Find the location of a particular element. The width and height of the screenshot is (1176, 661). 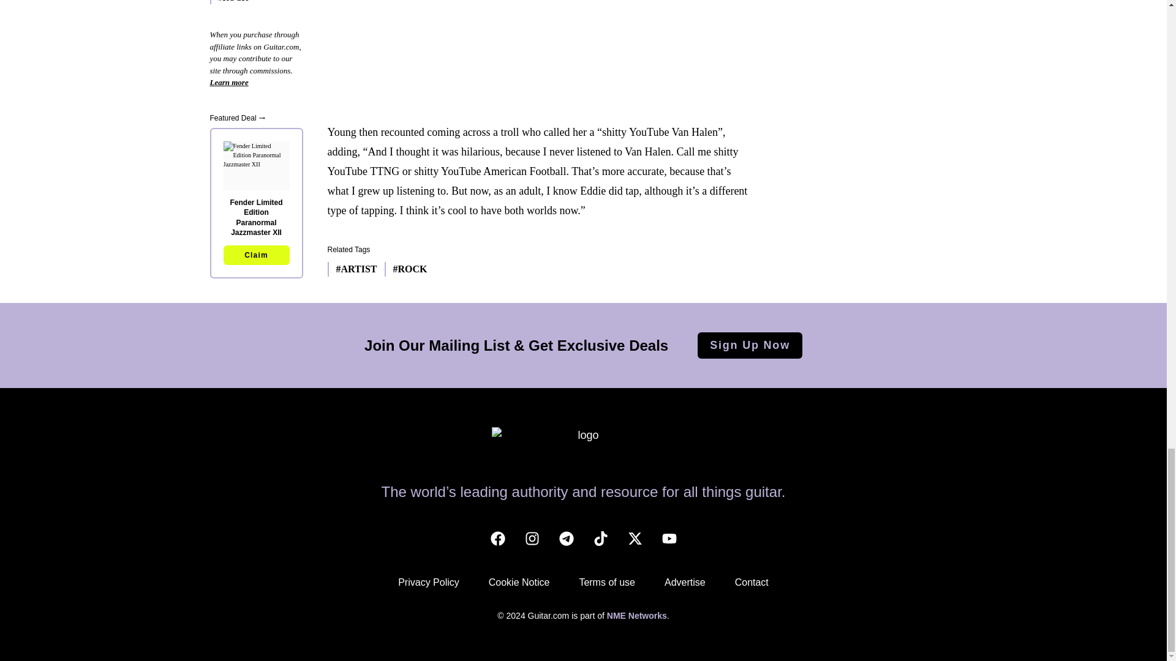

Rock is located at coordinates (405, 269).